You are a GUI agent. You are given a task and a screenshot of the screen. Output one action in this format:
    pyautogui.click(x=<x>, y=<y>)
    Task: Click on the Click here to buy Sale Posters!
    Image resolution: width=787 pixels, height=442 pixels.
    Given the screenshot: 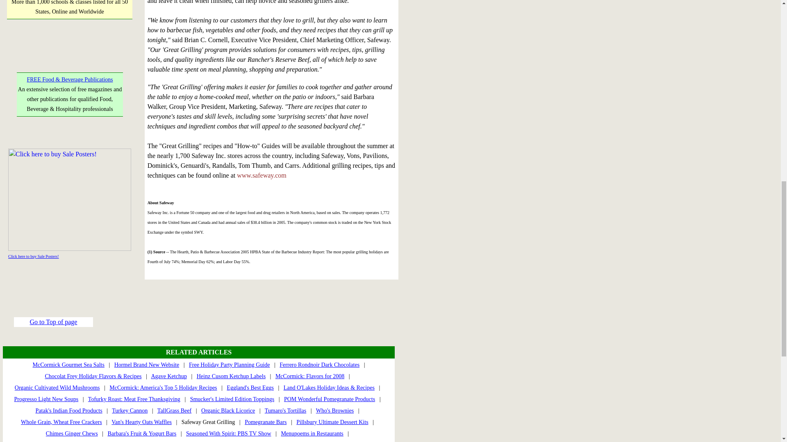 What is the action you would take?
    pyautogui.click(x=34, y=256)
    